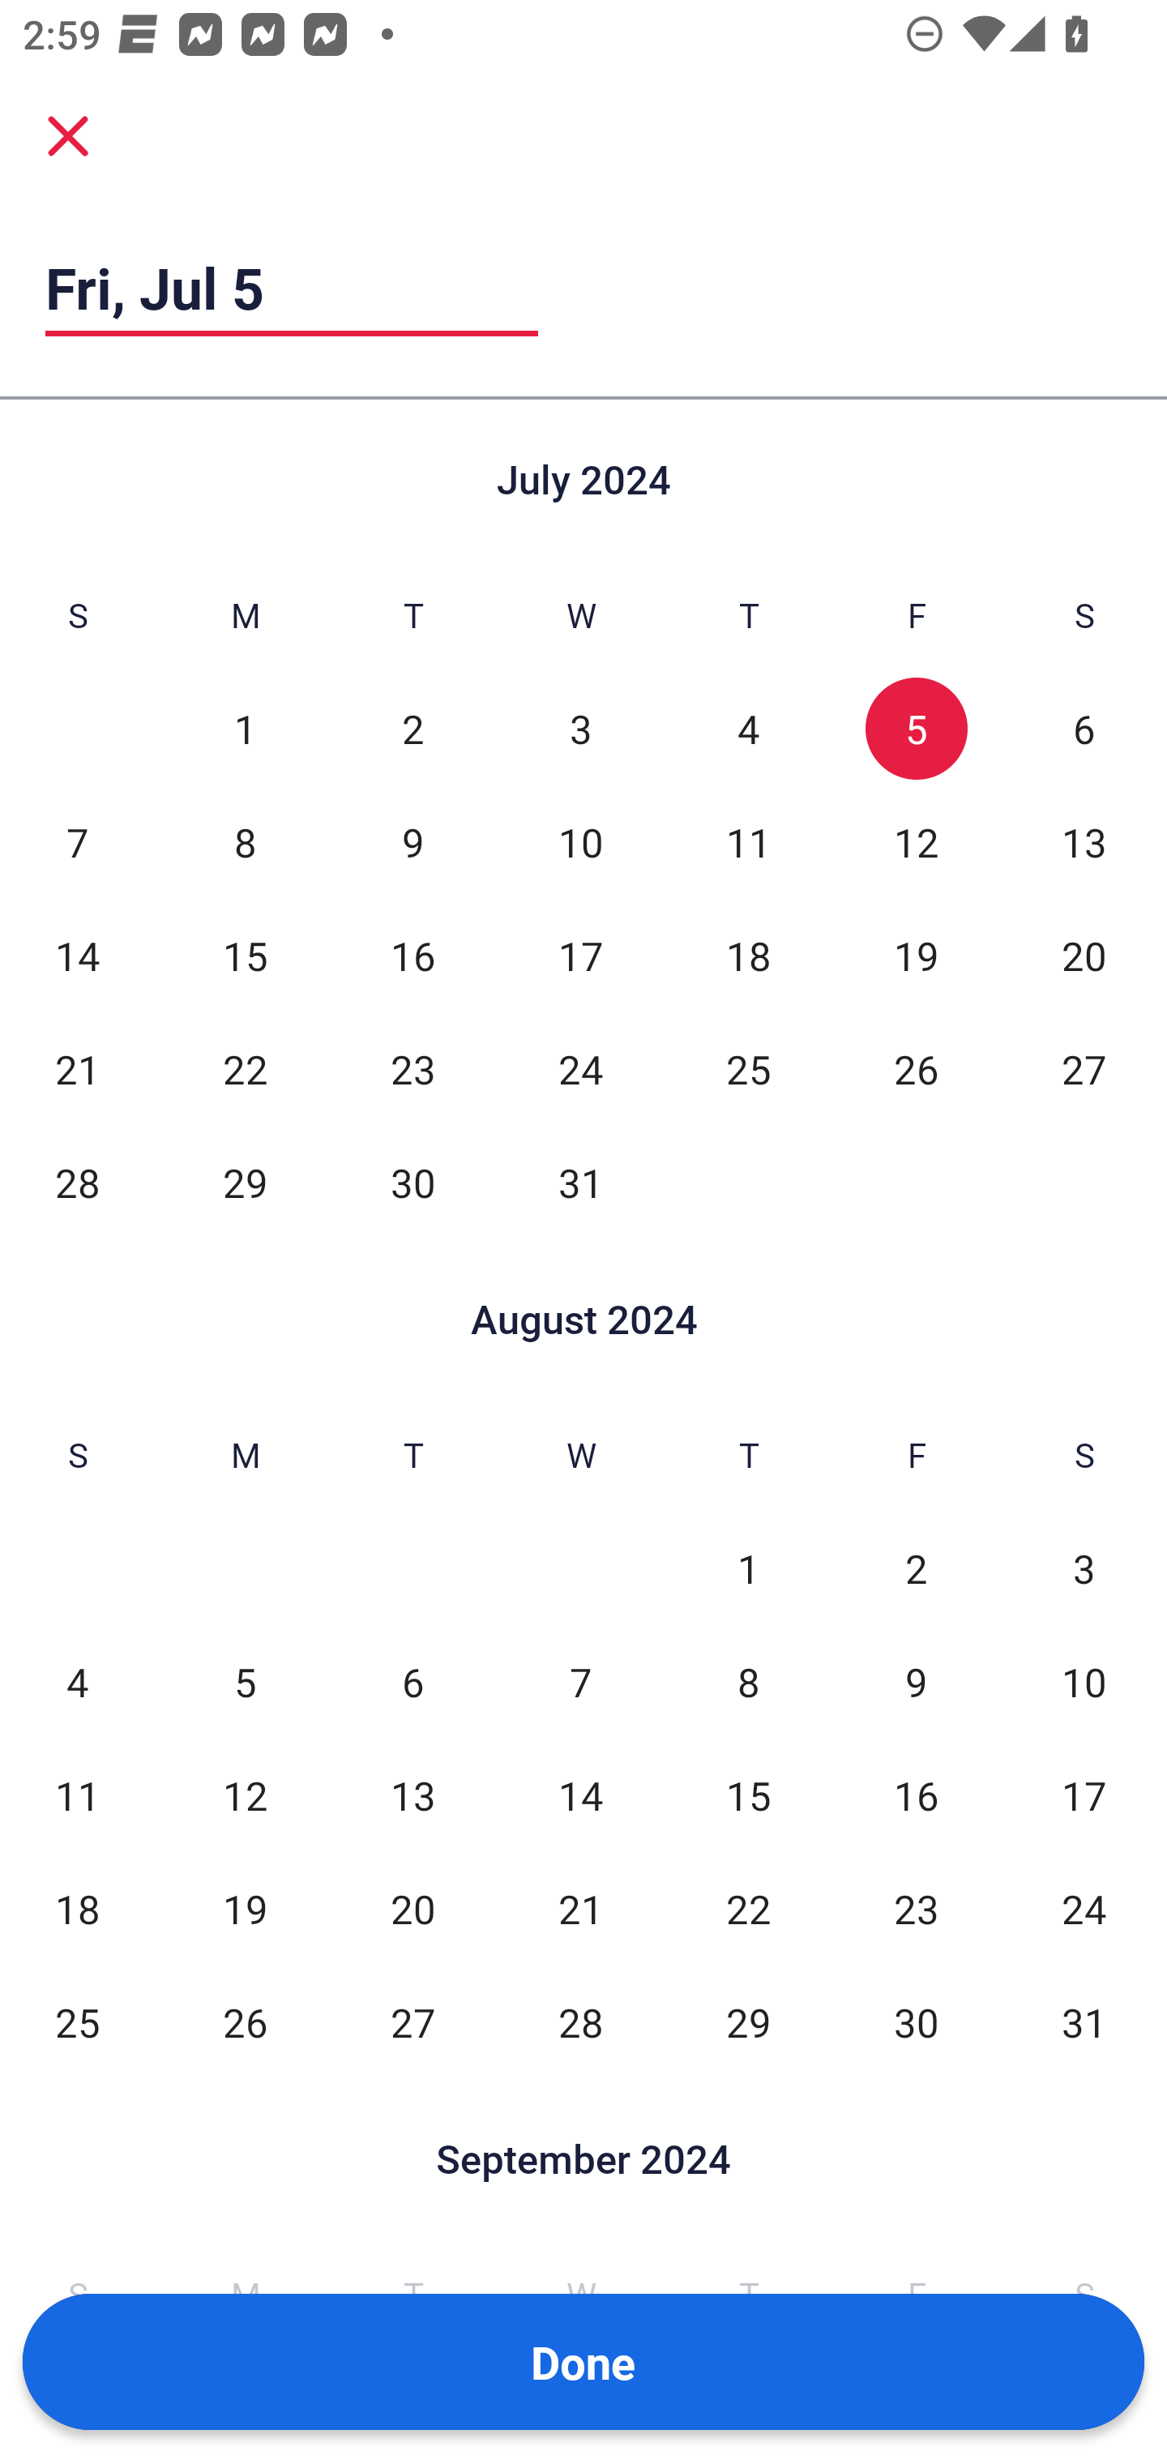 The image size is (1167, 2464). What do you see at coordinates (68, 135) in the screenshot?
I see `Cancel` at bounding box center [68, 135].